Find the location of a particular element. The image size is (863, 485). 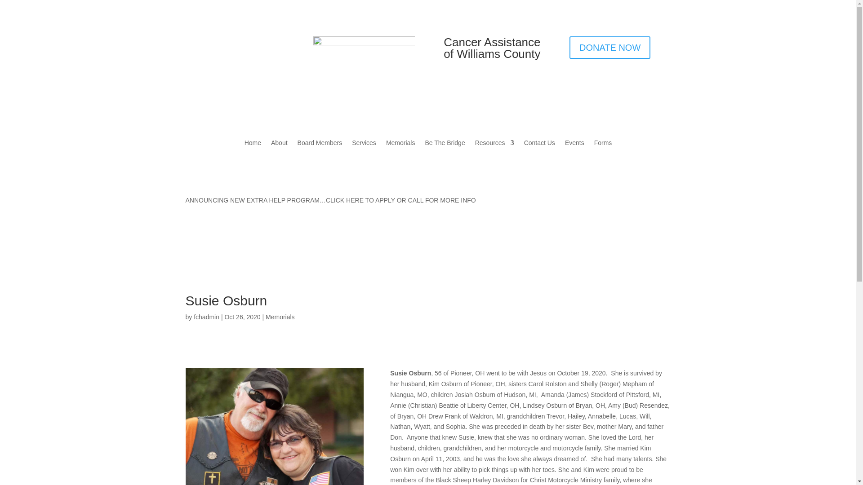

Memorials is located at coordinates (400, 149).